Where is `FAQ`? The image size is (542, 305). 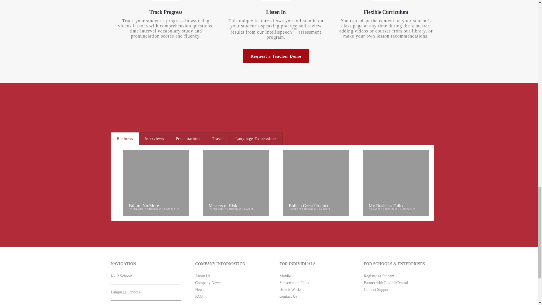
FAQ is located at coordinates (199, 297).